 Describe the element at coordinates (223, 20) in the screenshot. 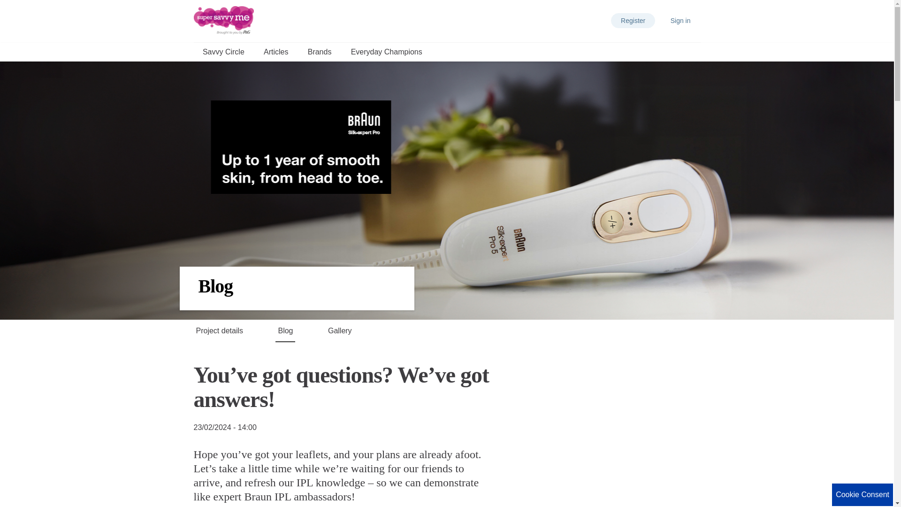

I see `ssm-master-logo-1.png` at that location.